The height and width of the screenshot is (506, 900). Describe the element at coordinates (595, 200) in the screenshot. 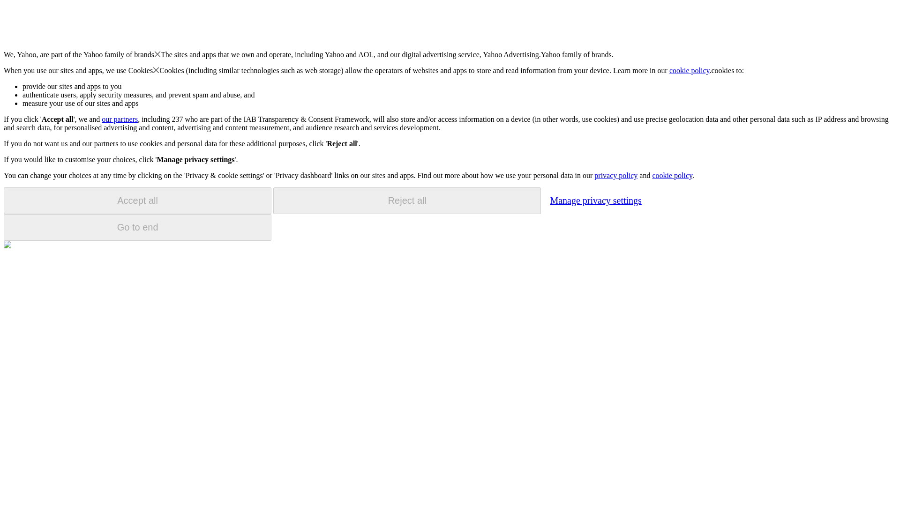

I see `Manage privacy settings` at that location.